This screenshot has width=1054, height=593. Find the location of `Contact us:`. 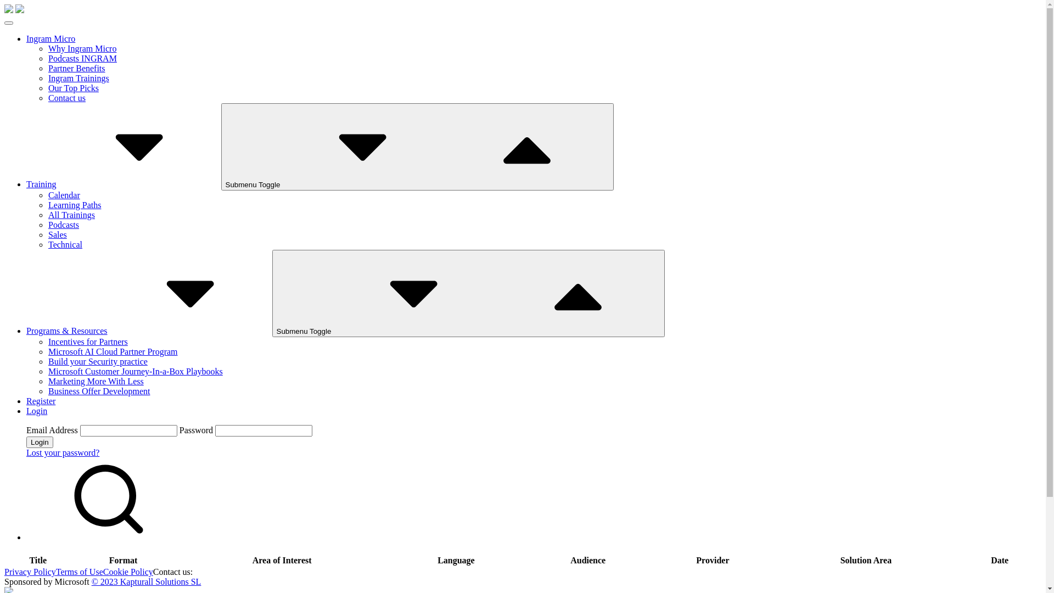

Contact us: is located at coordinates (173, 572).